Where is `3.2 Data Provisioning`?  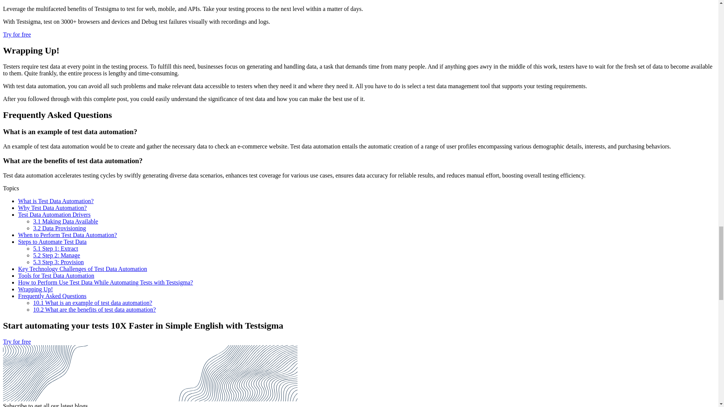
3.2 Data Provisioning is located at coordinates (60, 228).